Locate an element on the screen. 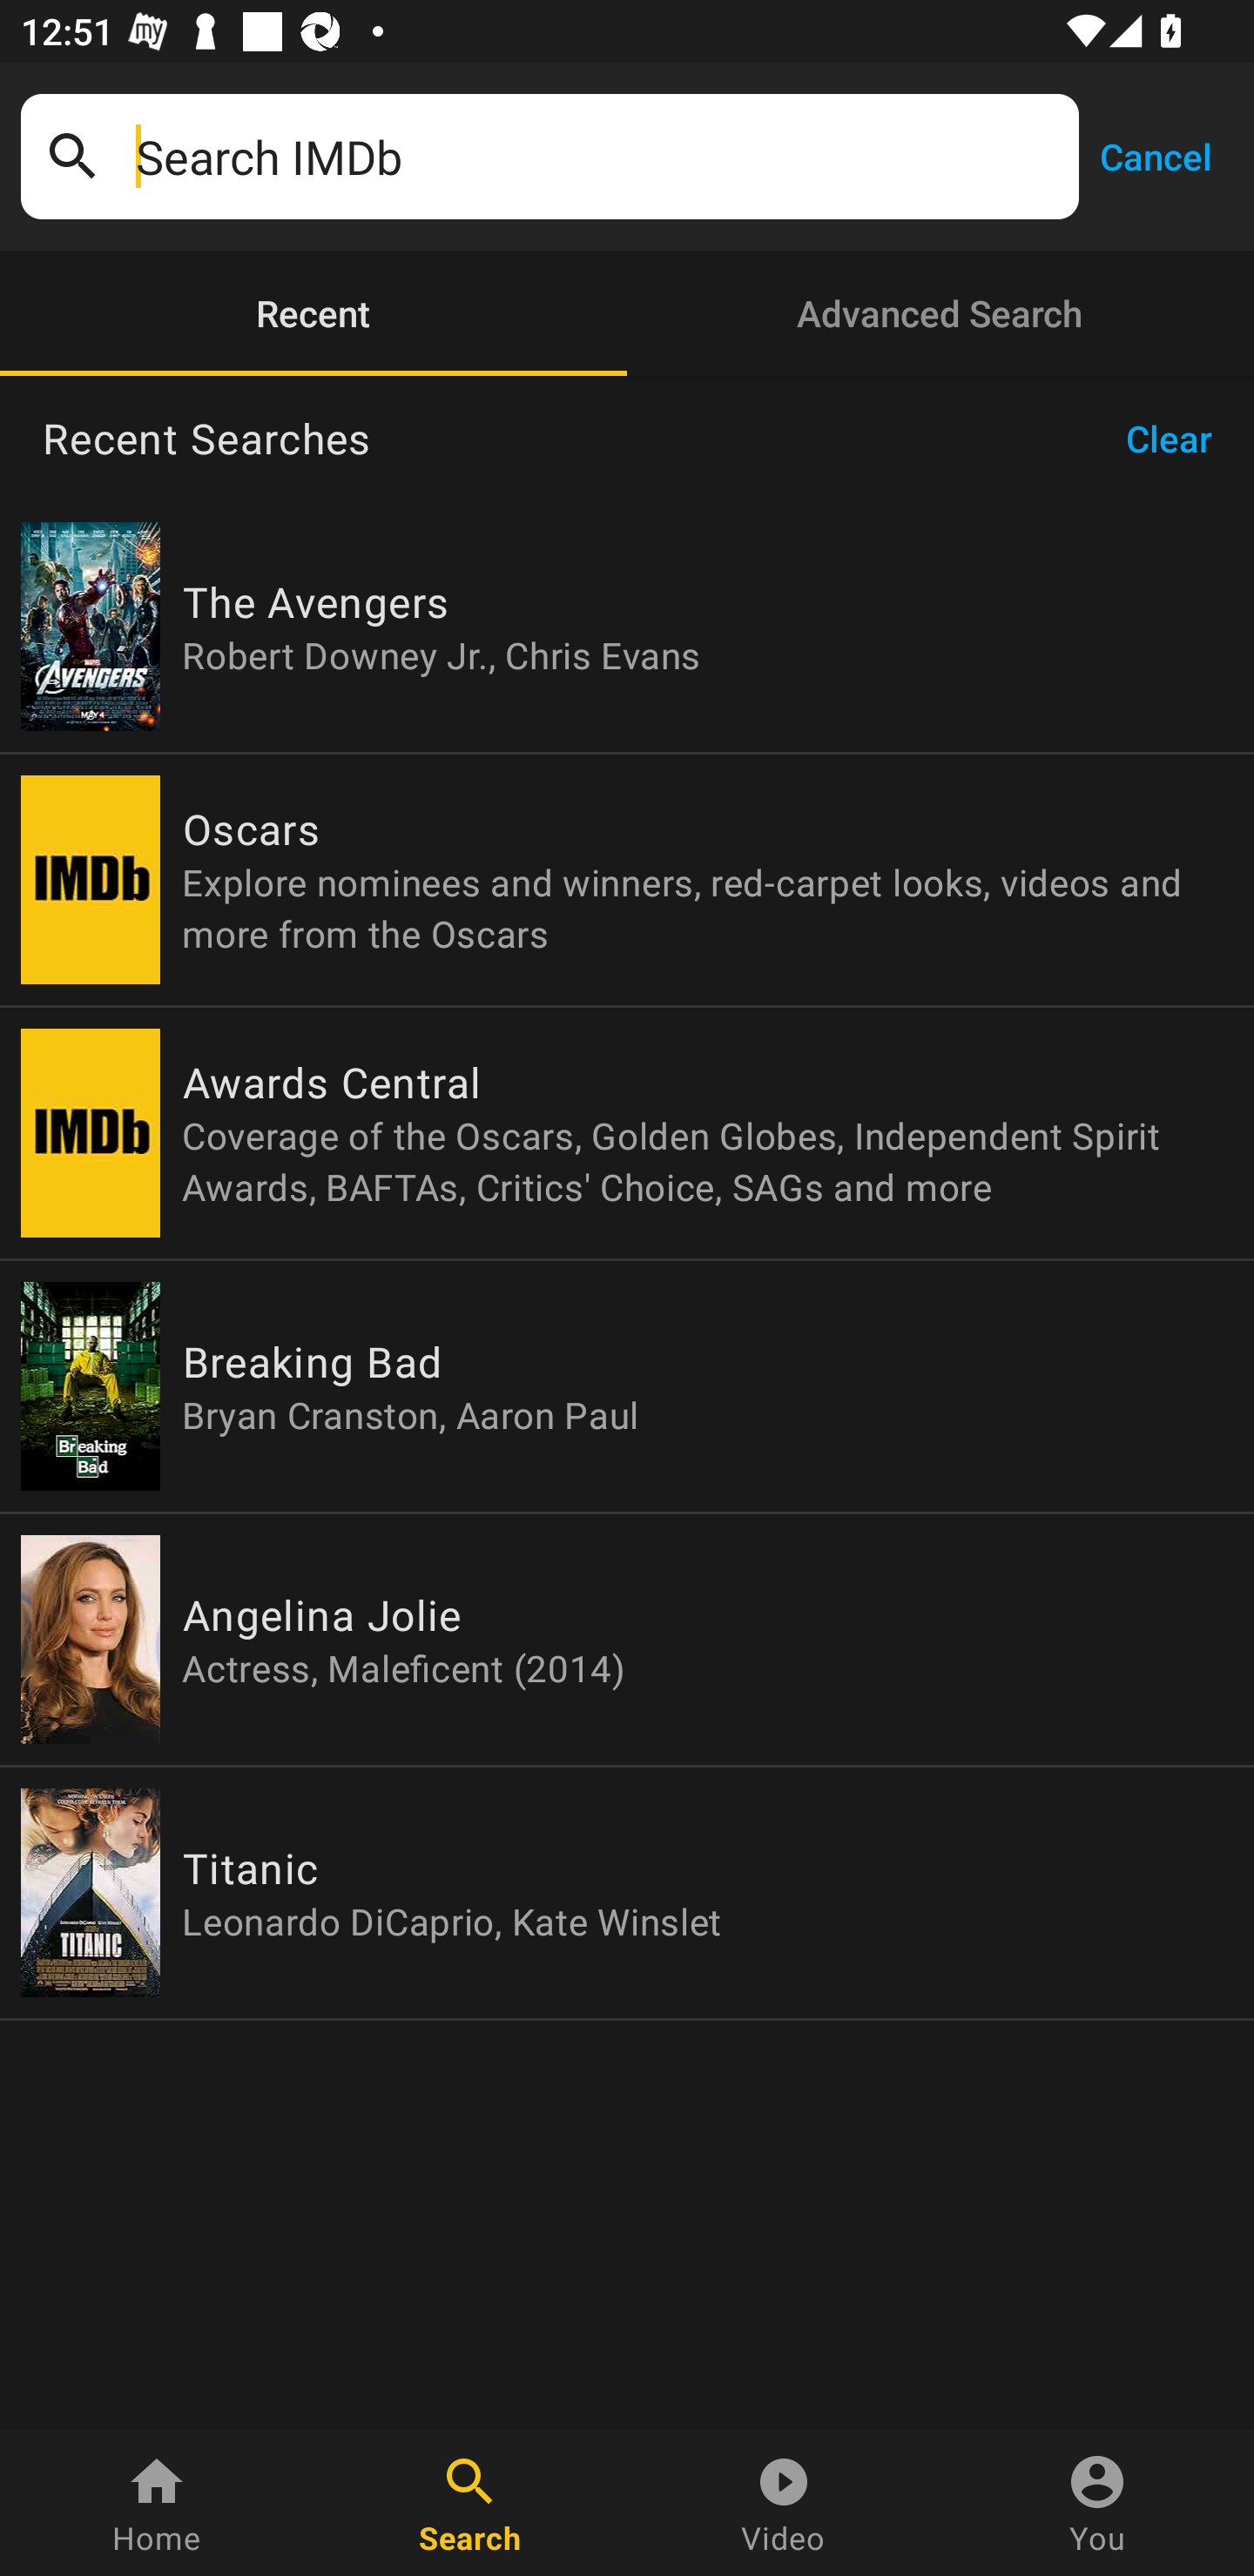  Titanic Leonardo DiCaprio, Kate Winslet is located at coordinates (627, 1892).